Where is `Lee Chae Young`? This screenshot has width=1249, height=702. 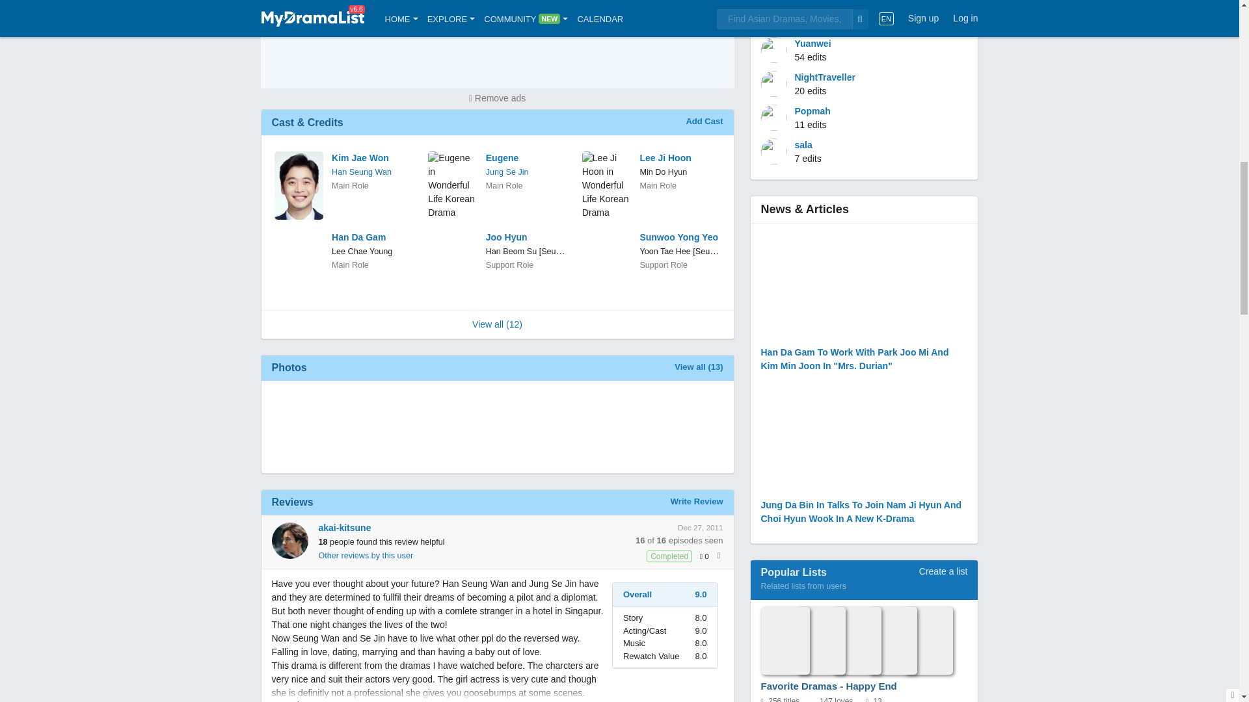
Lee Chae Young is located at coordinates (362, 252).